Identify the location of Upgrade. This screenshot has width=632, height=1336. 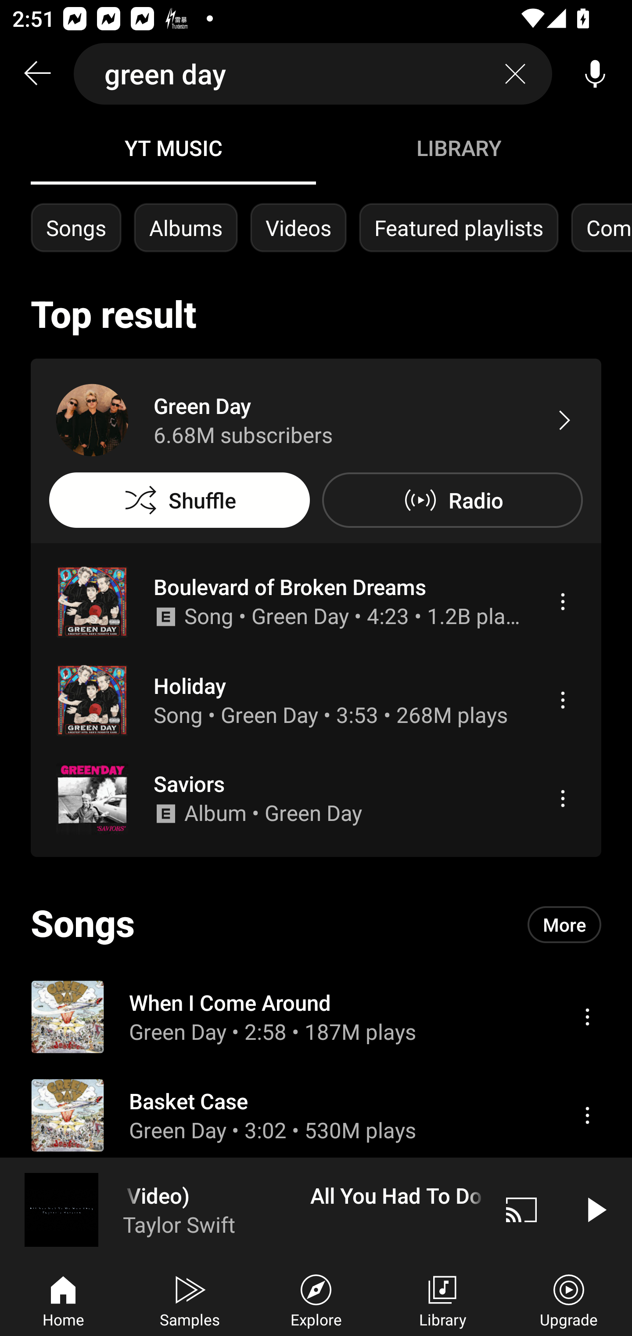
(569, 1299).